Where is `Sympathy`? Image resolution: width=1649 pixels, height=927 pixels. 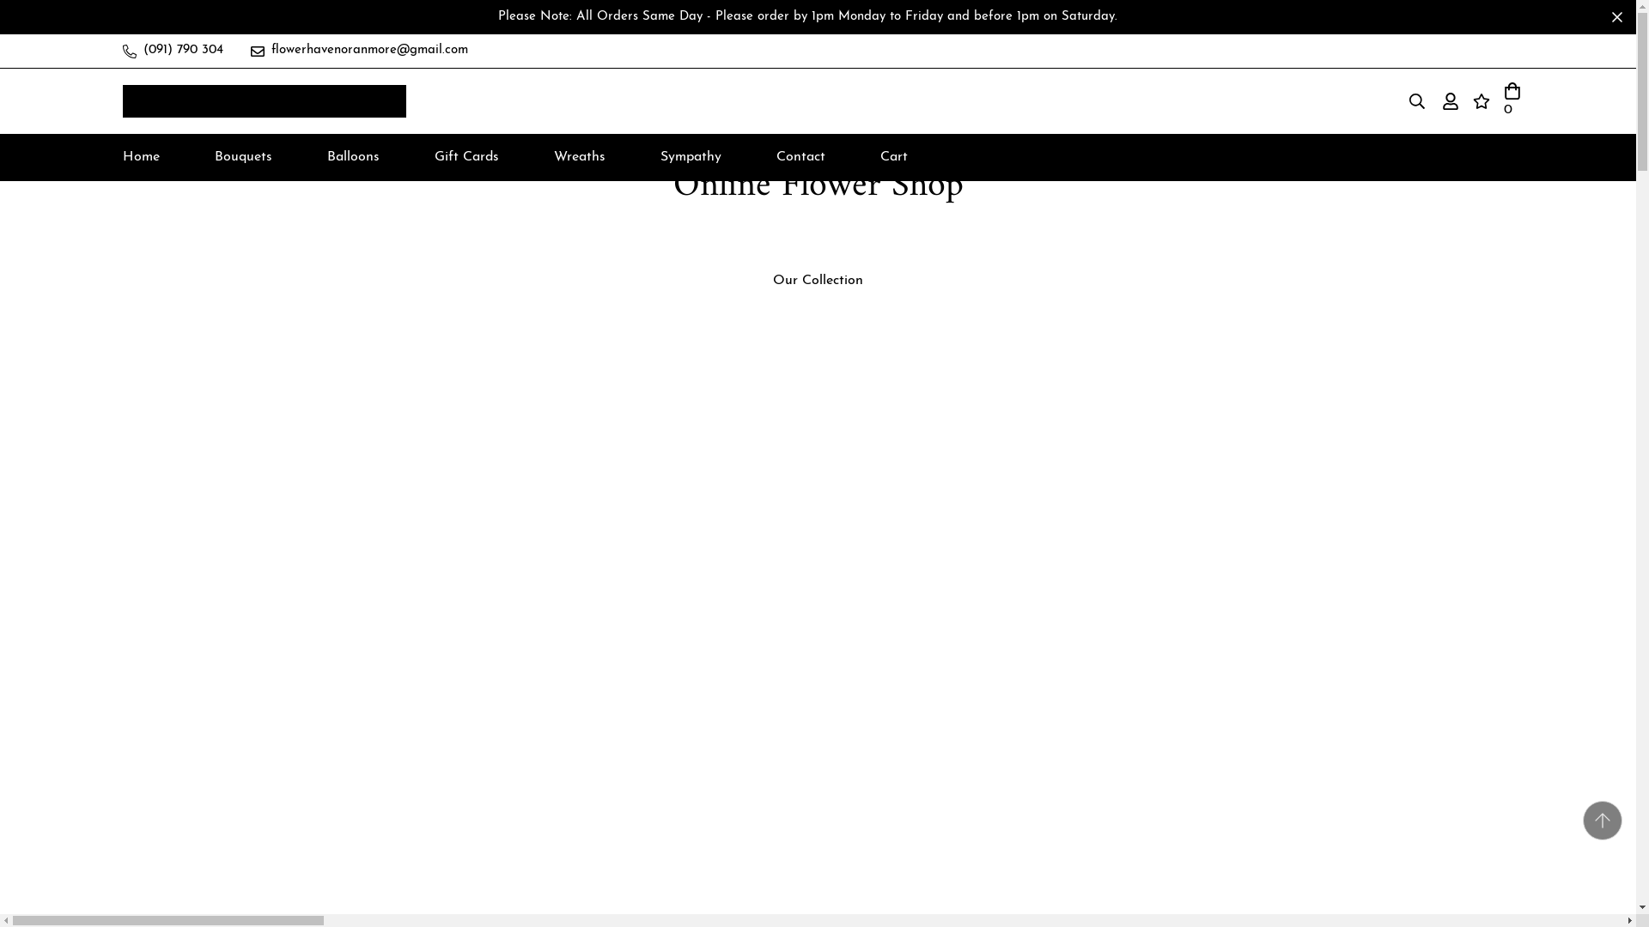
Sympathy is located at coordinates (690, 156).